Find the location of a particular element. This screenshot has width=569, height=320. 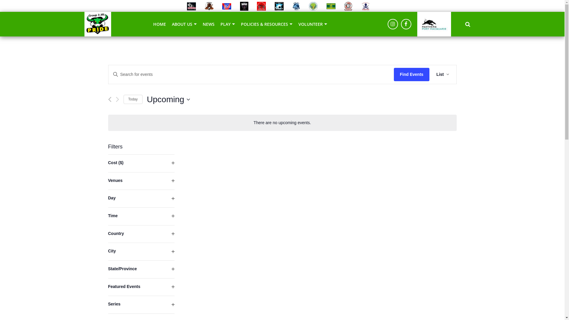

NEWS is located at coordinates (209, 24).